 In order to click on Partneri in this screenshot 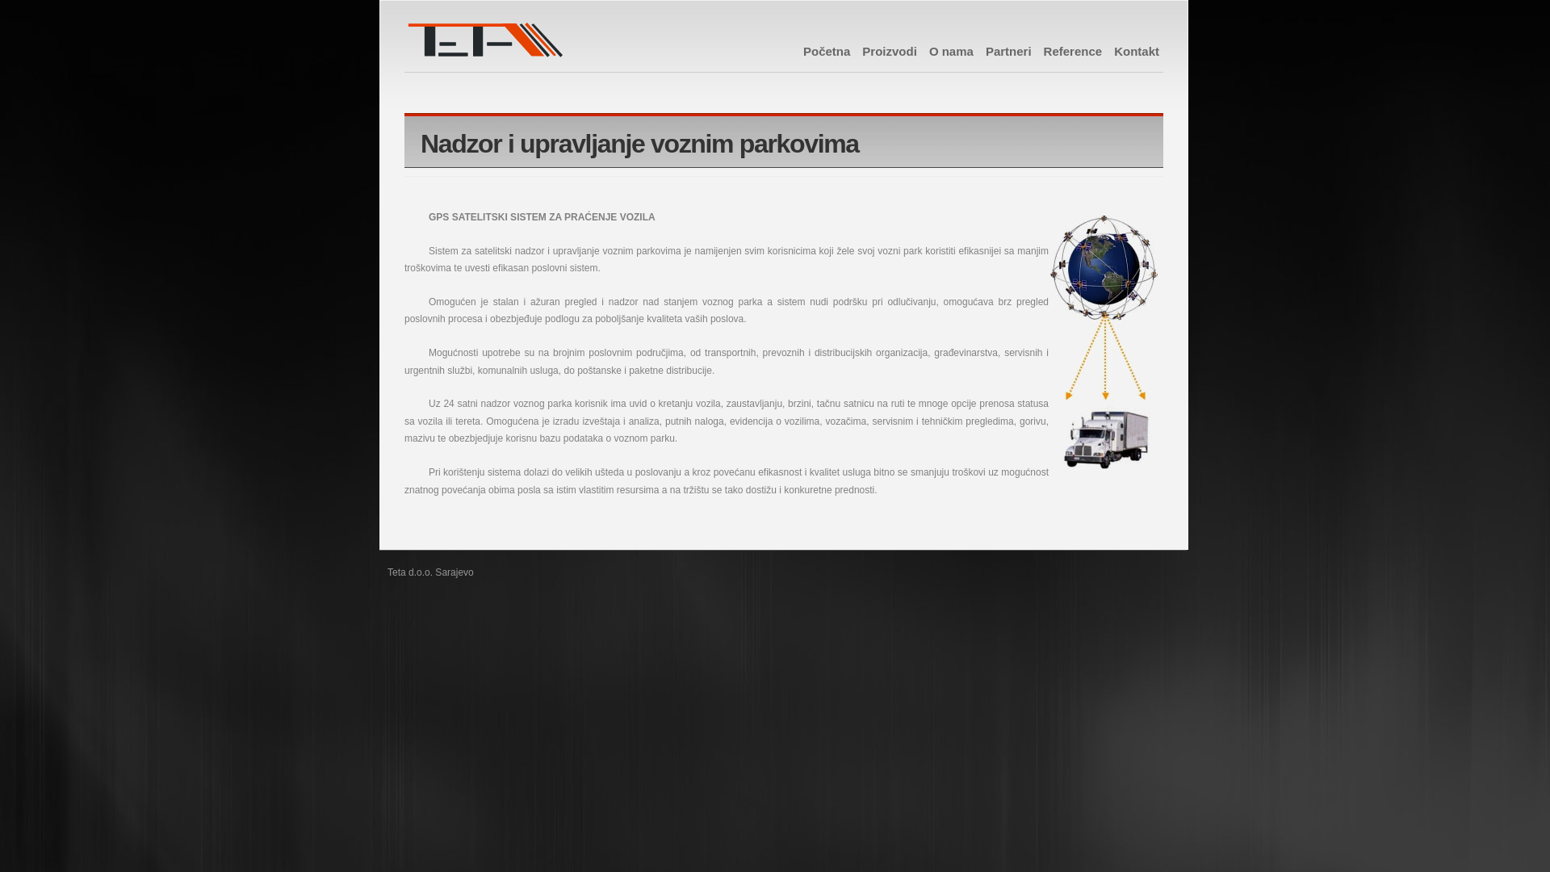, I will do `click(1009, 52)`.